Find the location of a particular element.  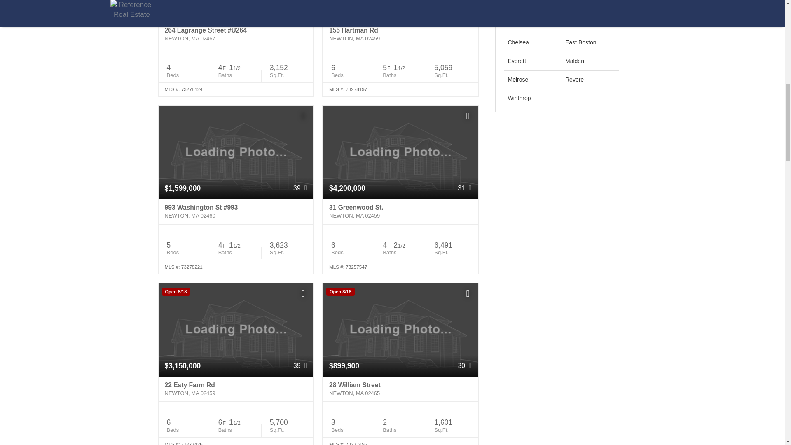

28 William Street Newton,  MA 02465 is located at coordinates (400, 389).